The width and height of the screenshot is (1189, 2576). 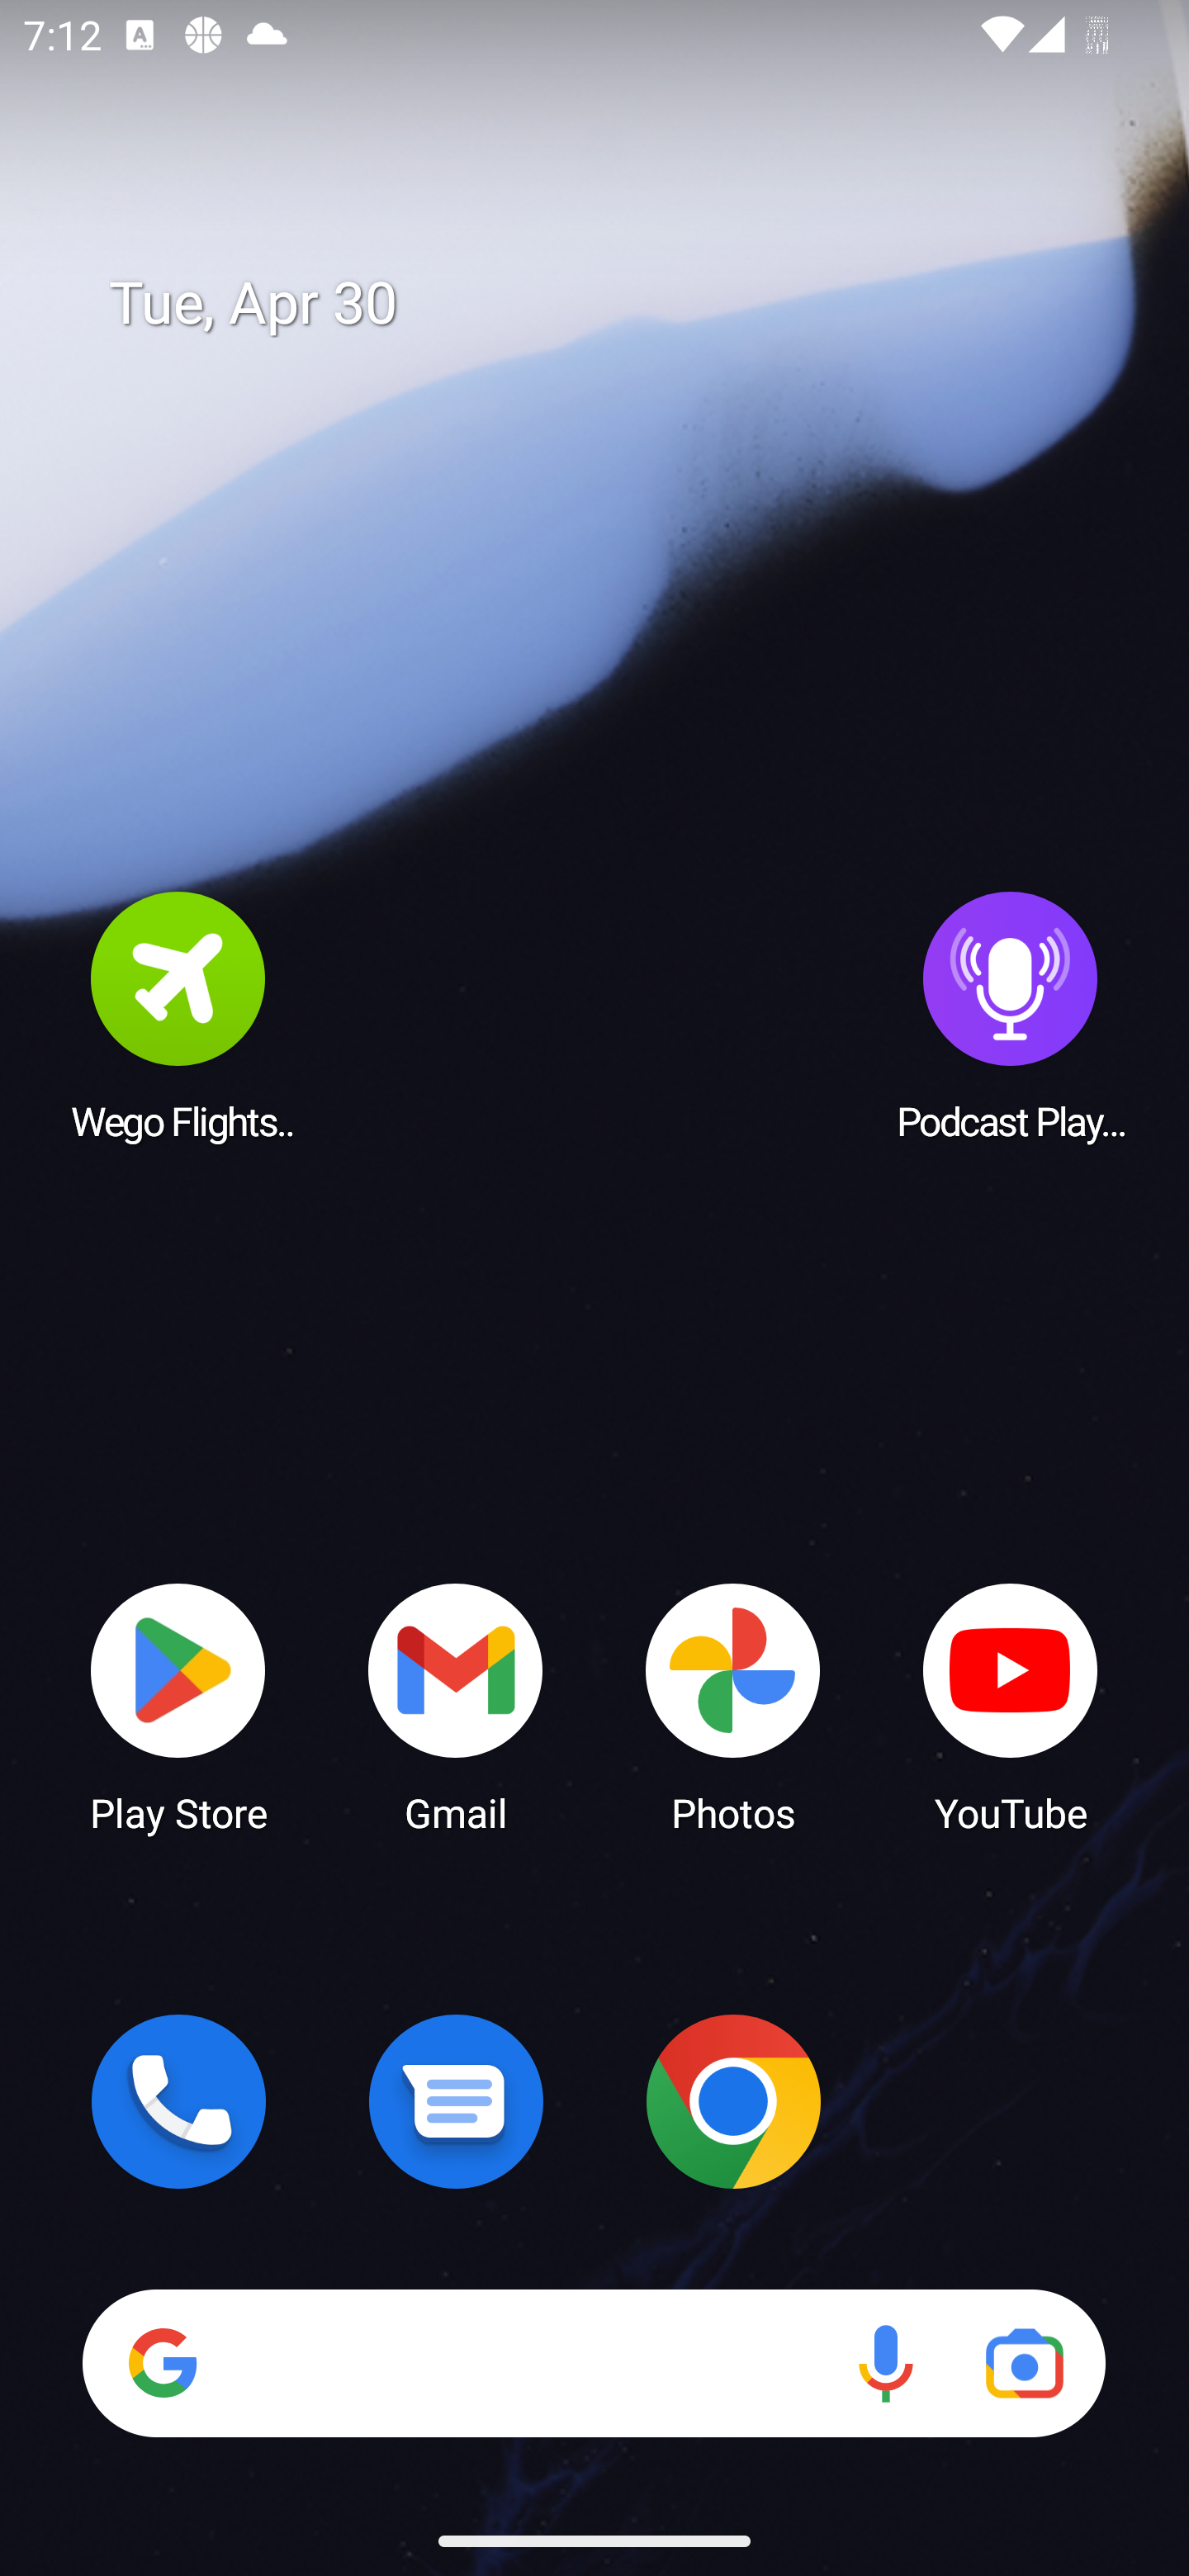 What do you see at coordinates (1011, 1015) in the screenshot?
I see `Podcast Player` at bounding box center [1011, 1015].